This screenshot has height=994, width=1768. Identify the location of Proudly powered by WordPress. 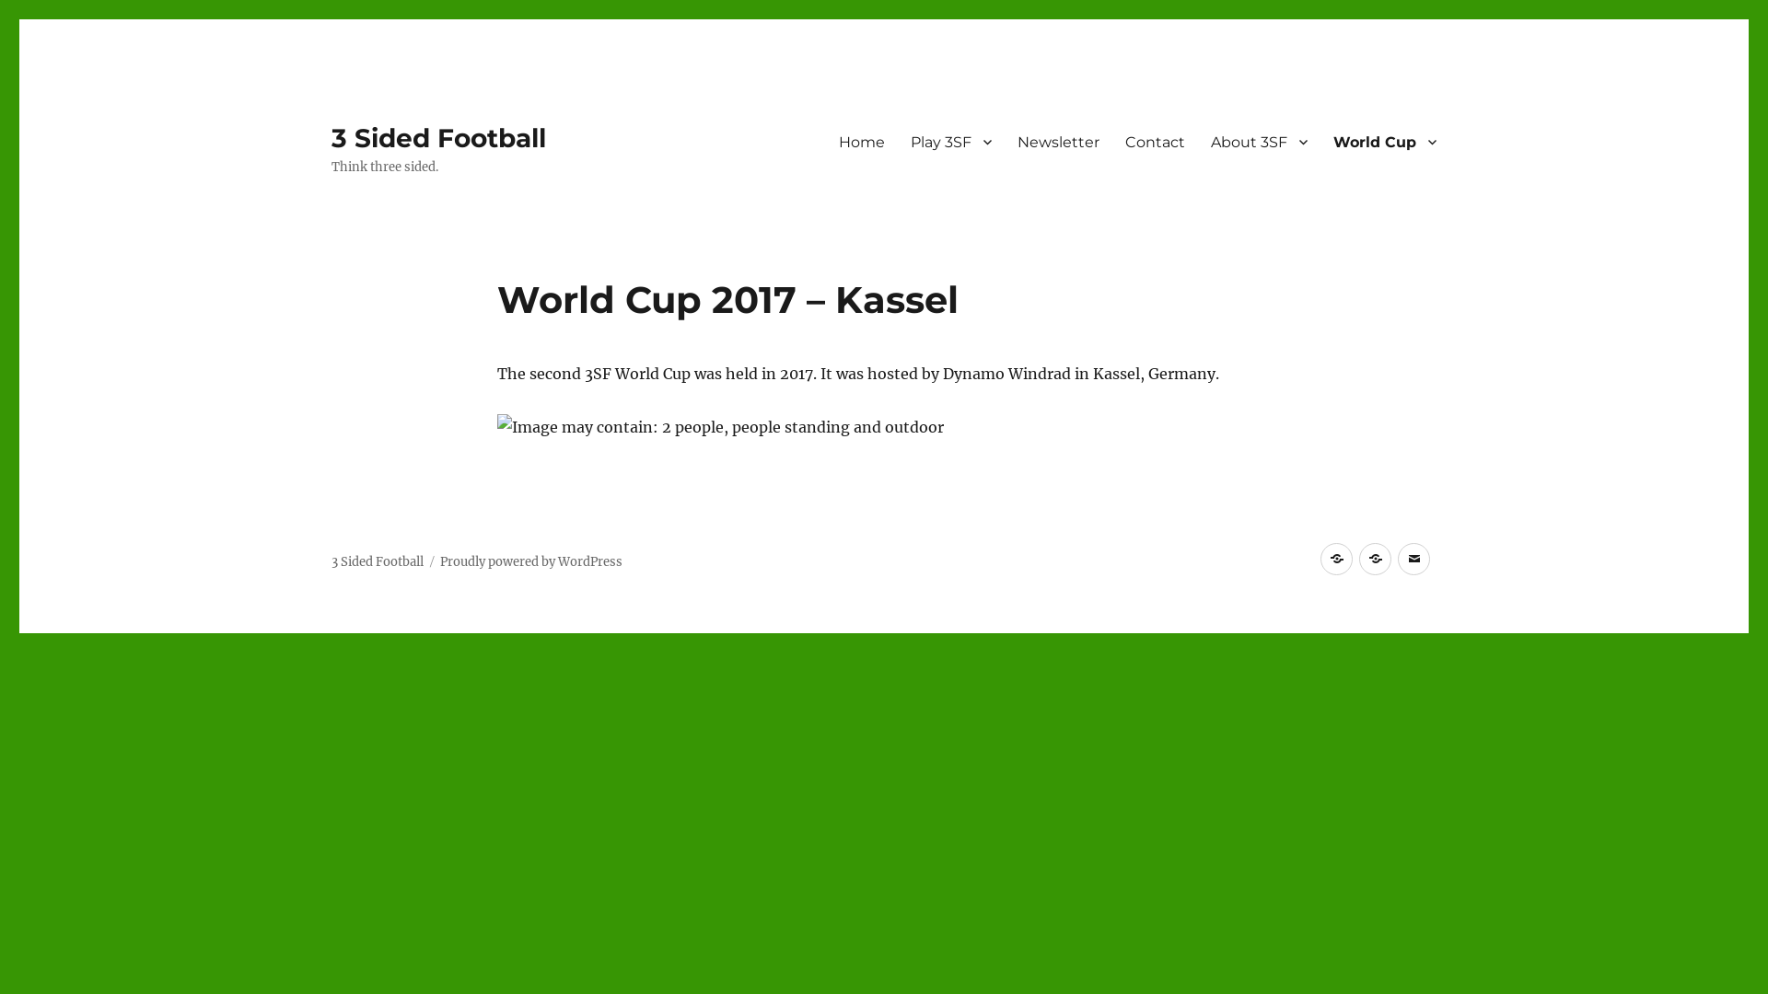
(531, 561).